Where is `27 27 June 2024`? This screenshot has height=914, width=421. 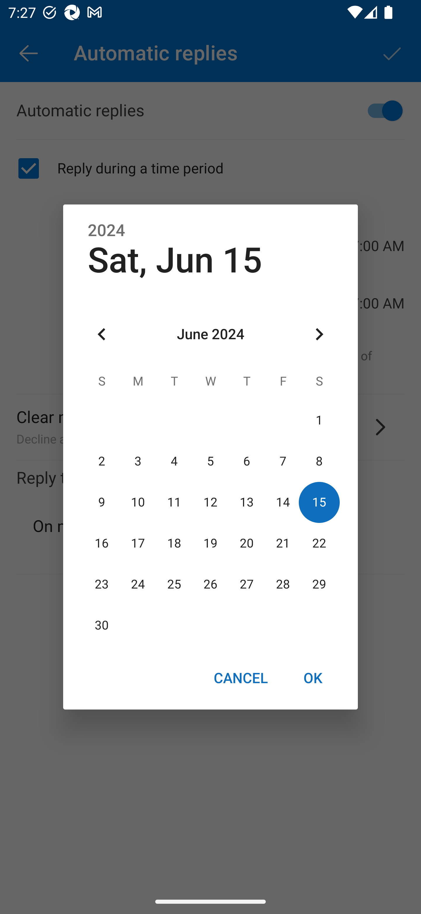 27 27 June 2024 is located at coordinates (246, 584).